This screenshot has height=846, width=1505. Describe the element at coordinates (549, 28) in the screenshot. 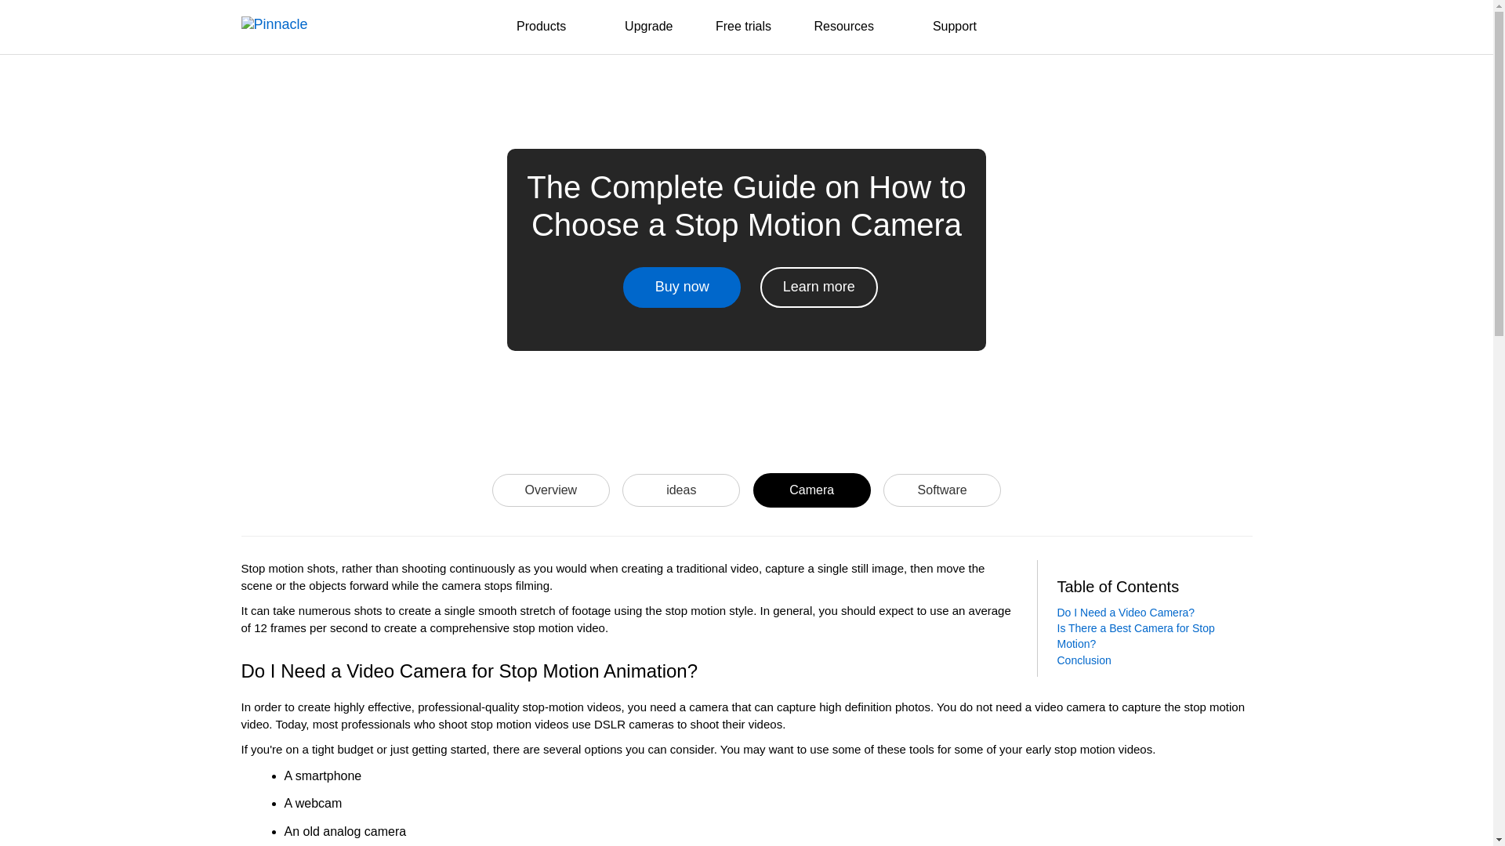

I see `Products` at that location.